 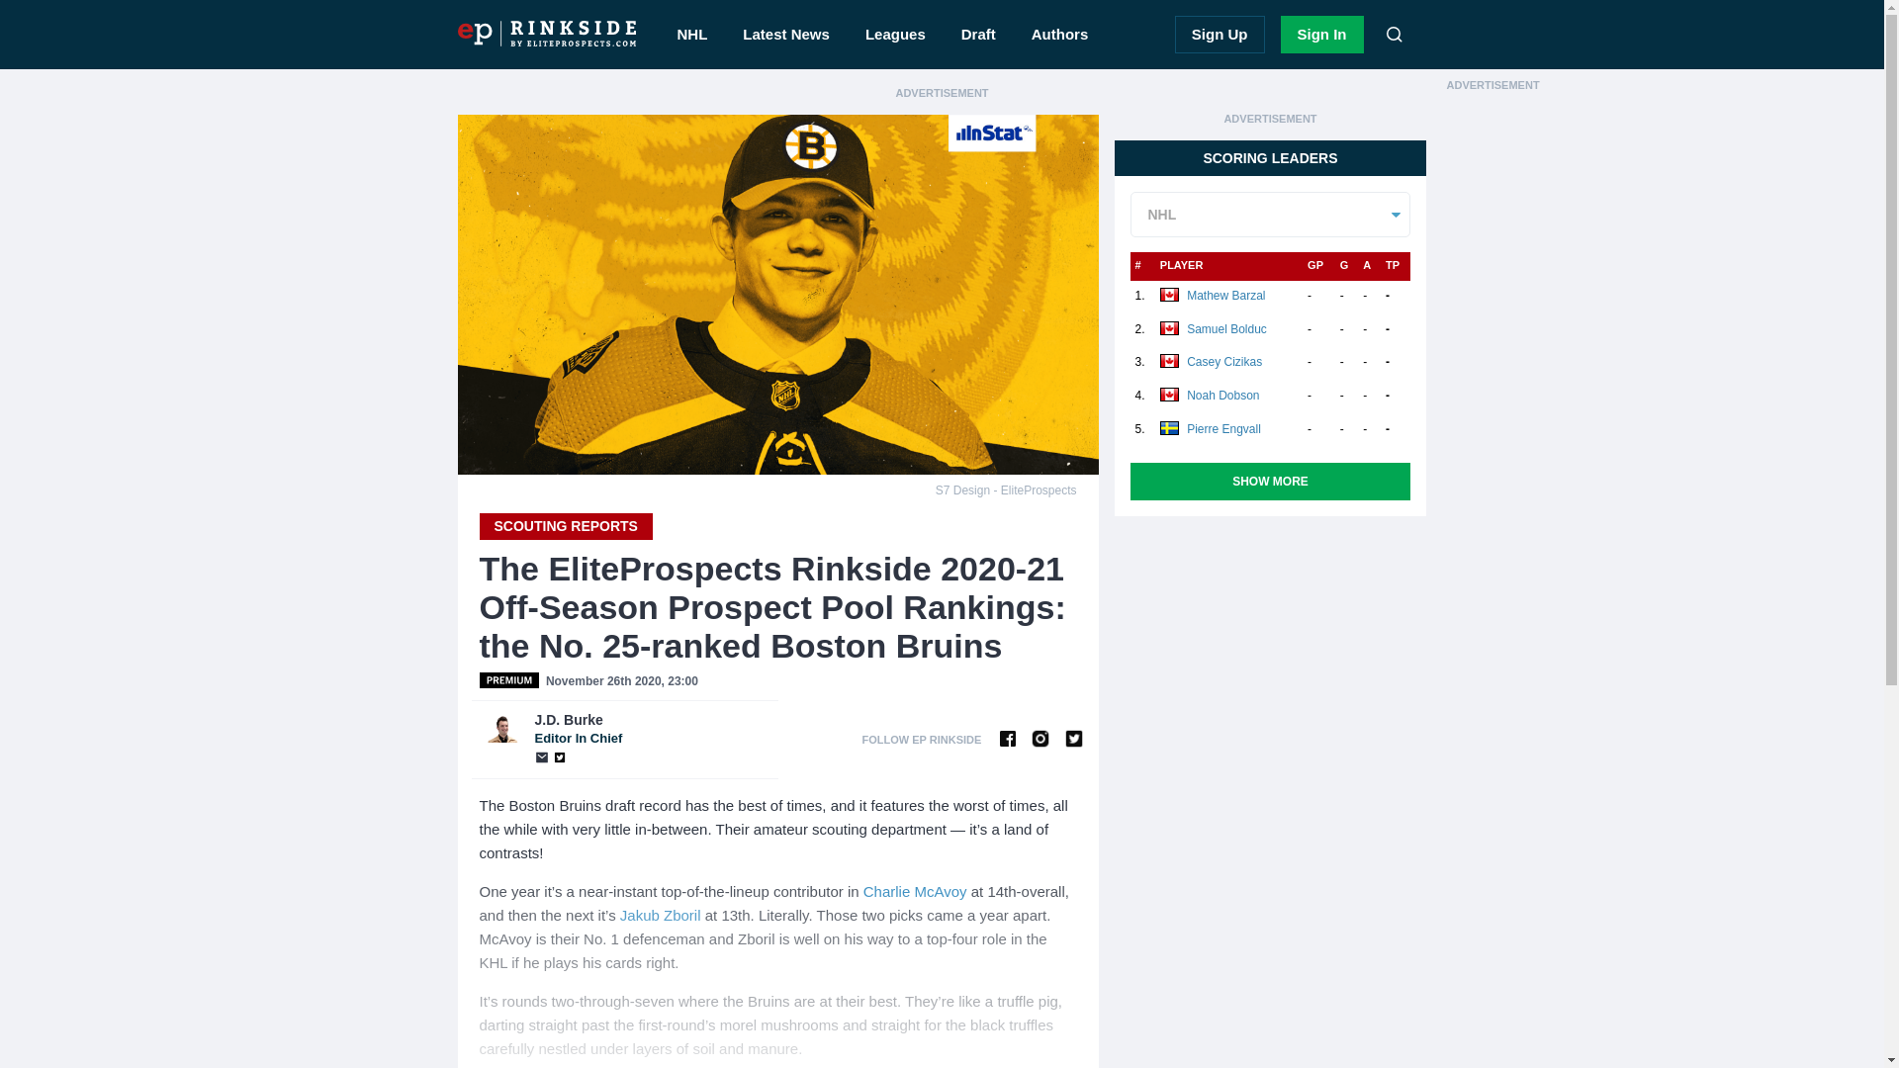 I want to click on SCOUTING REPORTS, so click(x=546, y=34).